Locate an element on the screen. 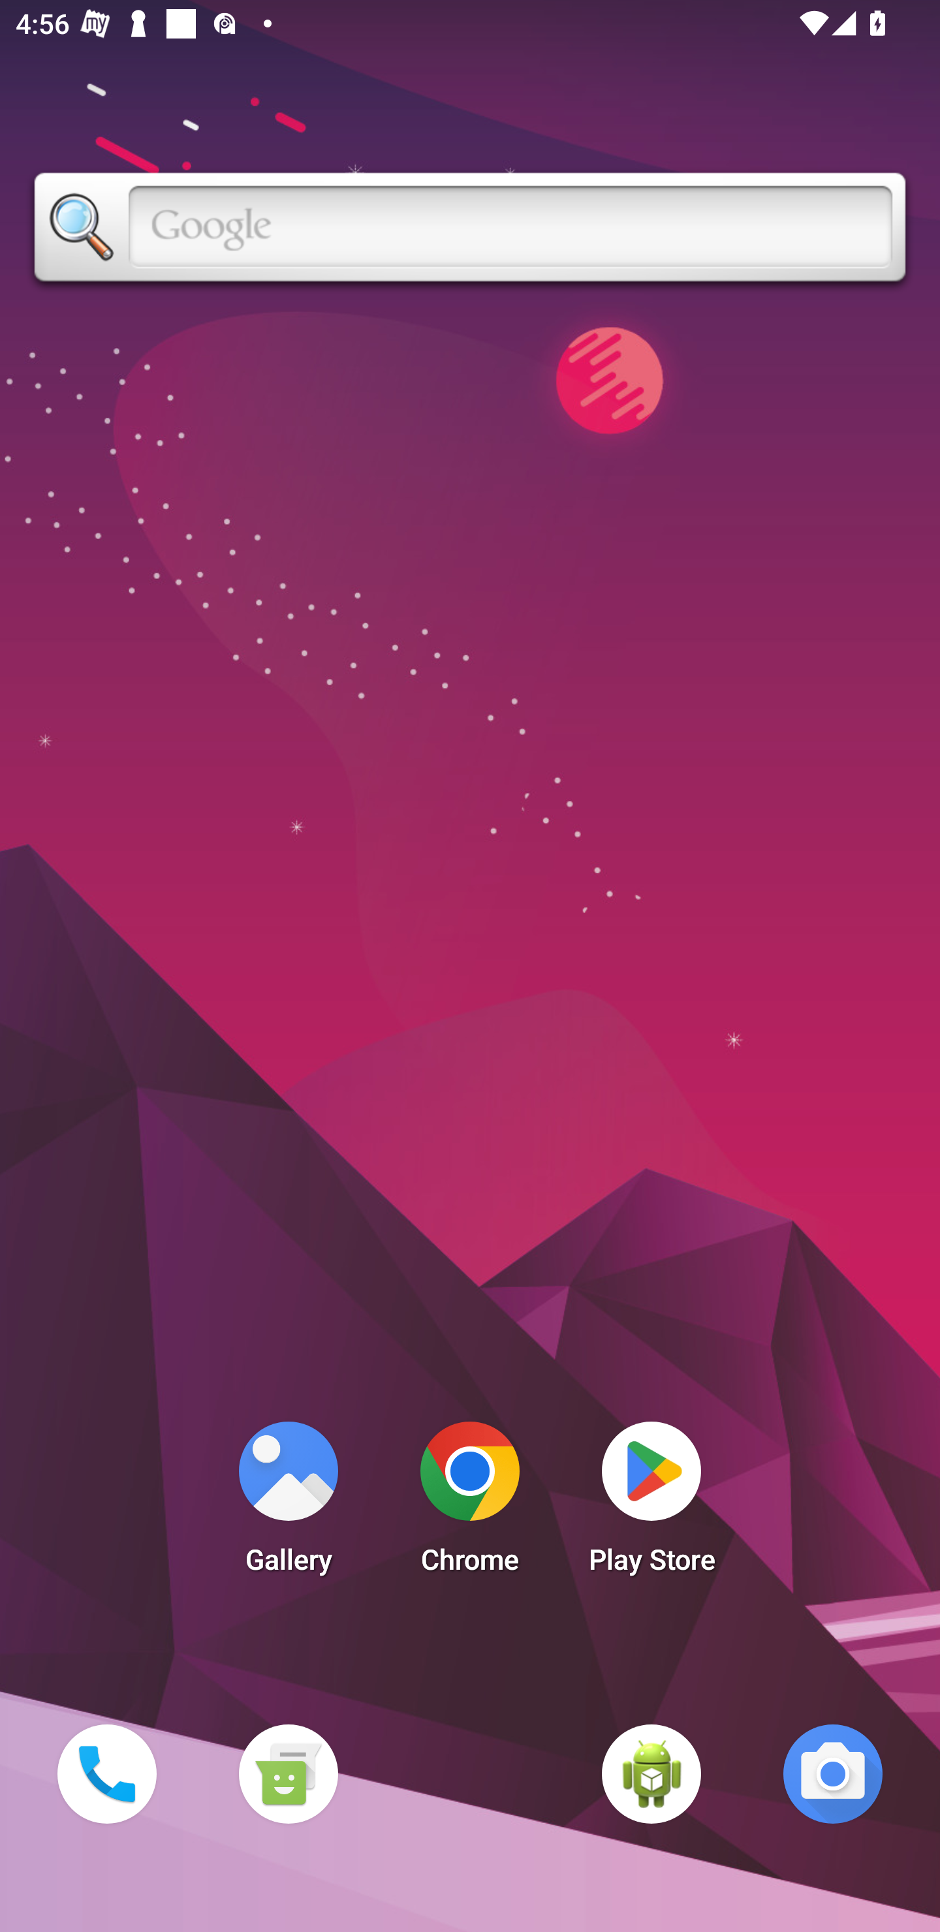 The image size is (940, 1932). Phone is located at coordinates (106, 1773).